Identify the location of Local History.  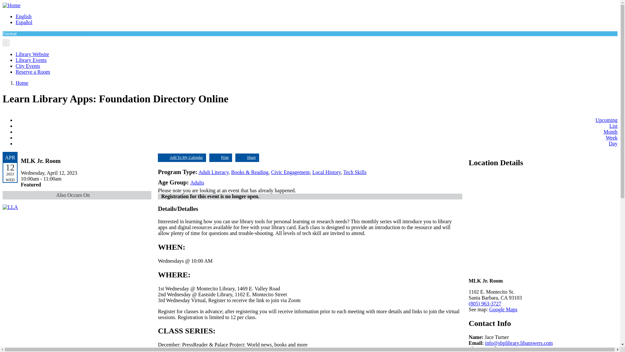
(326, 172).